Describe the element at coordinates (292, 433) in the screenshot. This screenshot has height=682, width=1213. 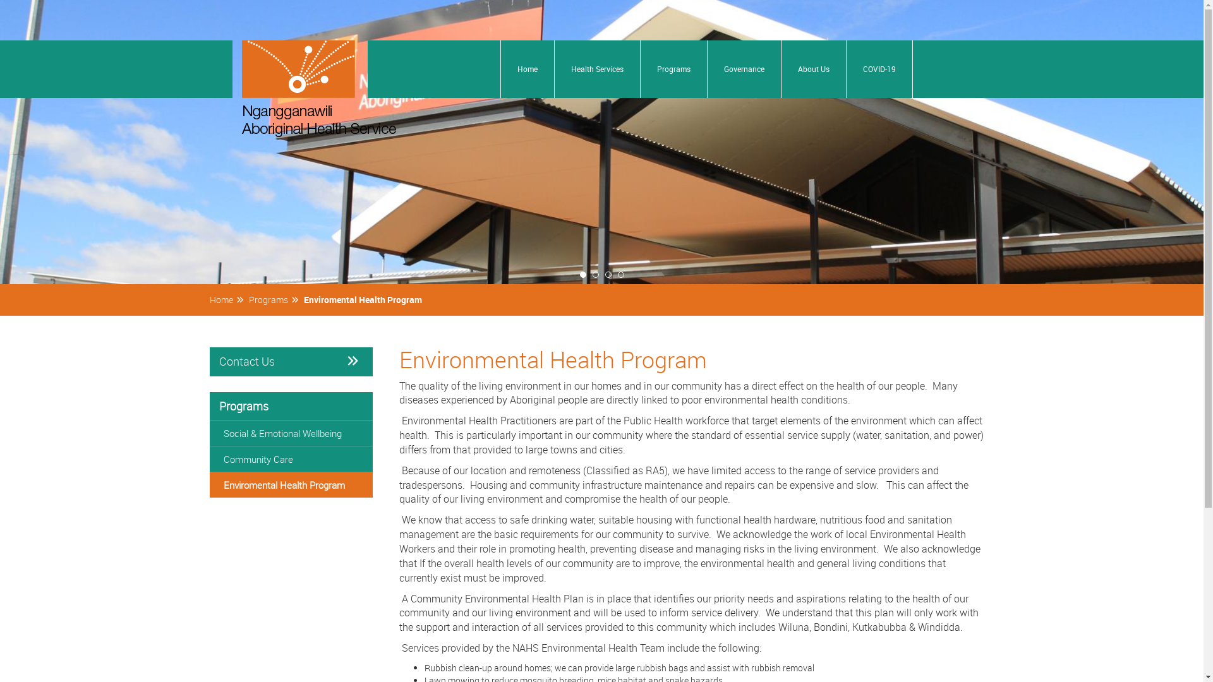
I see `Social & Emotional Wellbeing` at that location.